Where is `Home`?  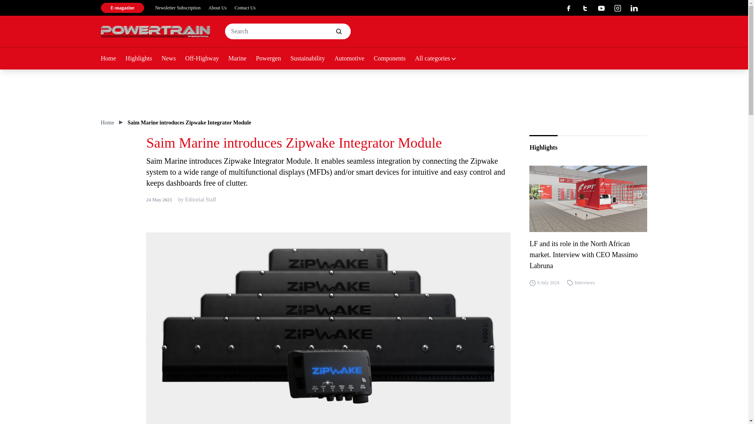
Home is located at coordinates (107, 122).